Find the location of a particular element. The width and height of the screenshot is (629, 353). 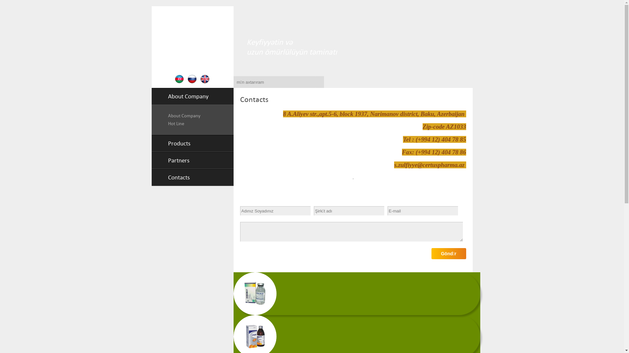

Certus logo is located at coordinates (193, 41).